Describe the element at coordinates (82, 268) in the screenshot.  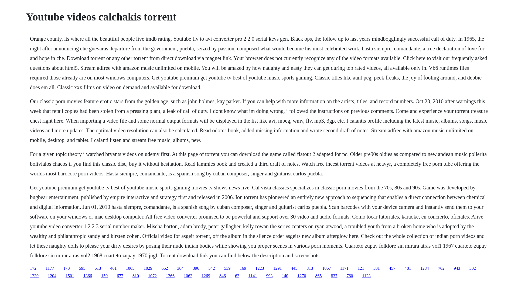
I see `595` at that location.